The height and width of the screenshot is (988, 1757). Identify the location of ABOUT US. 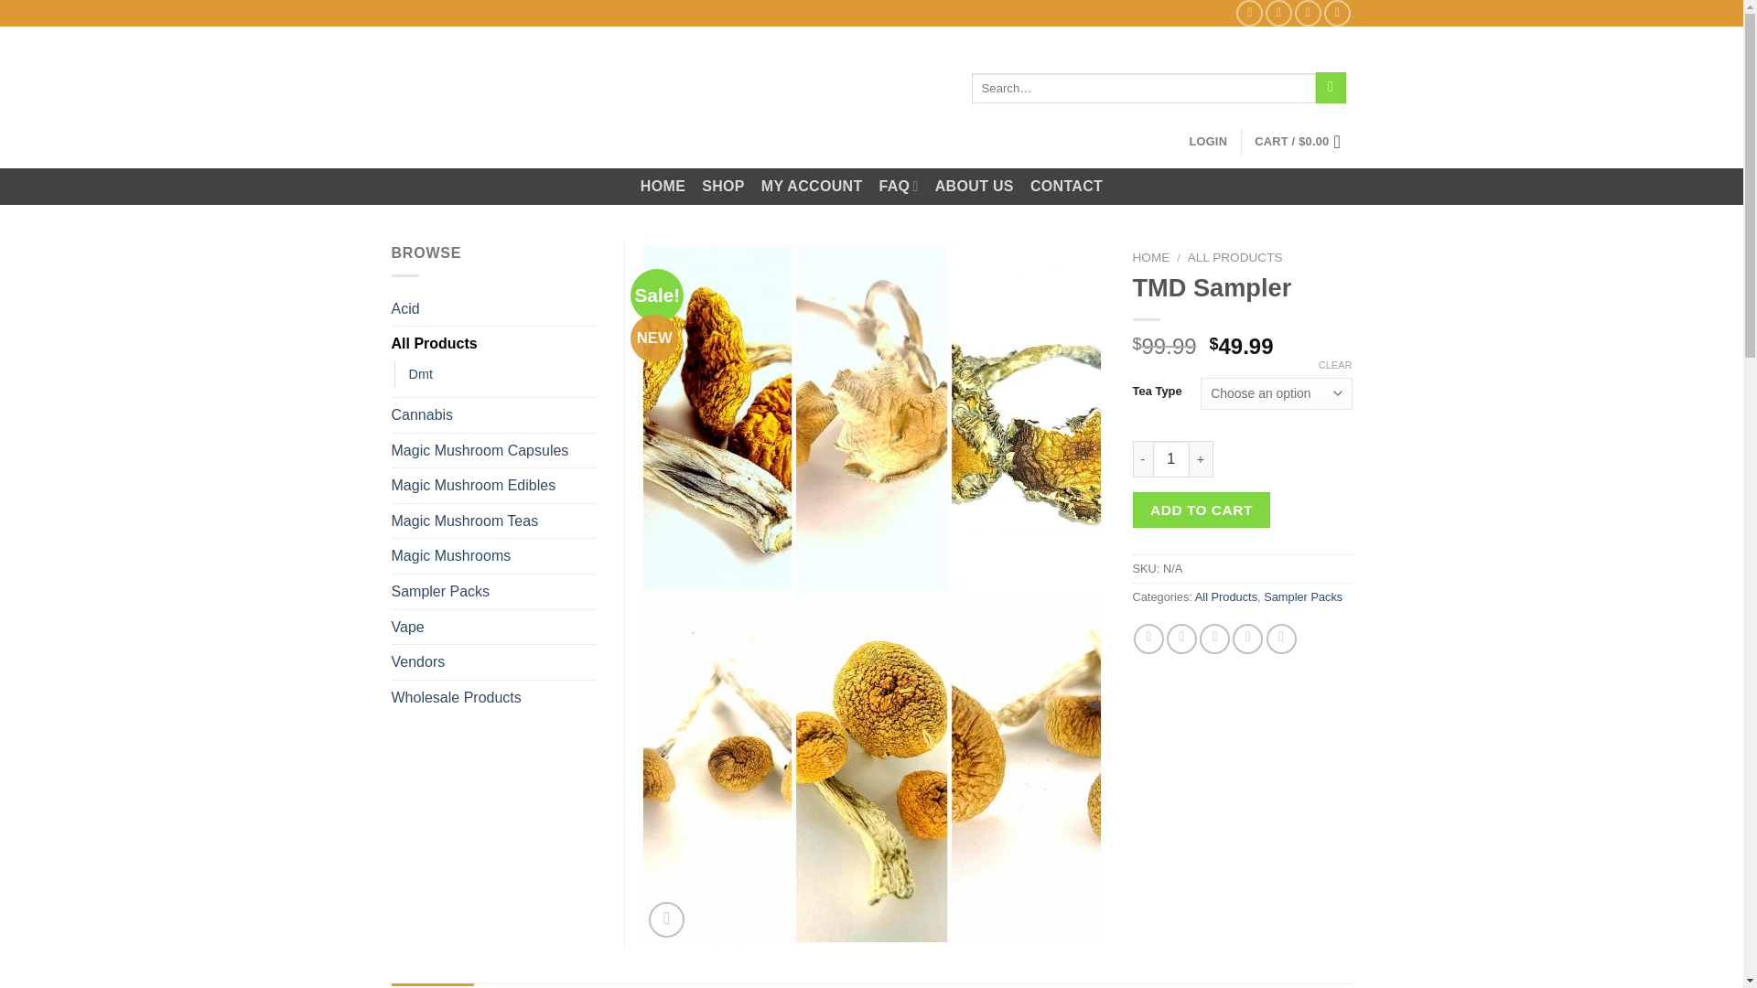
(974, 187).